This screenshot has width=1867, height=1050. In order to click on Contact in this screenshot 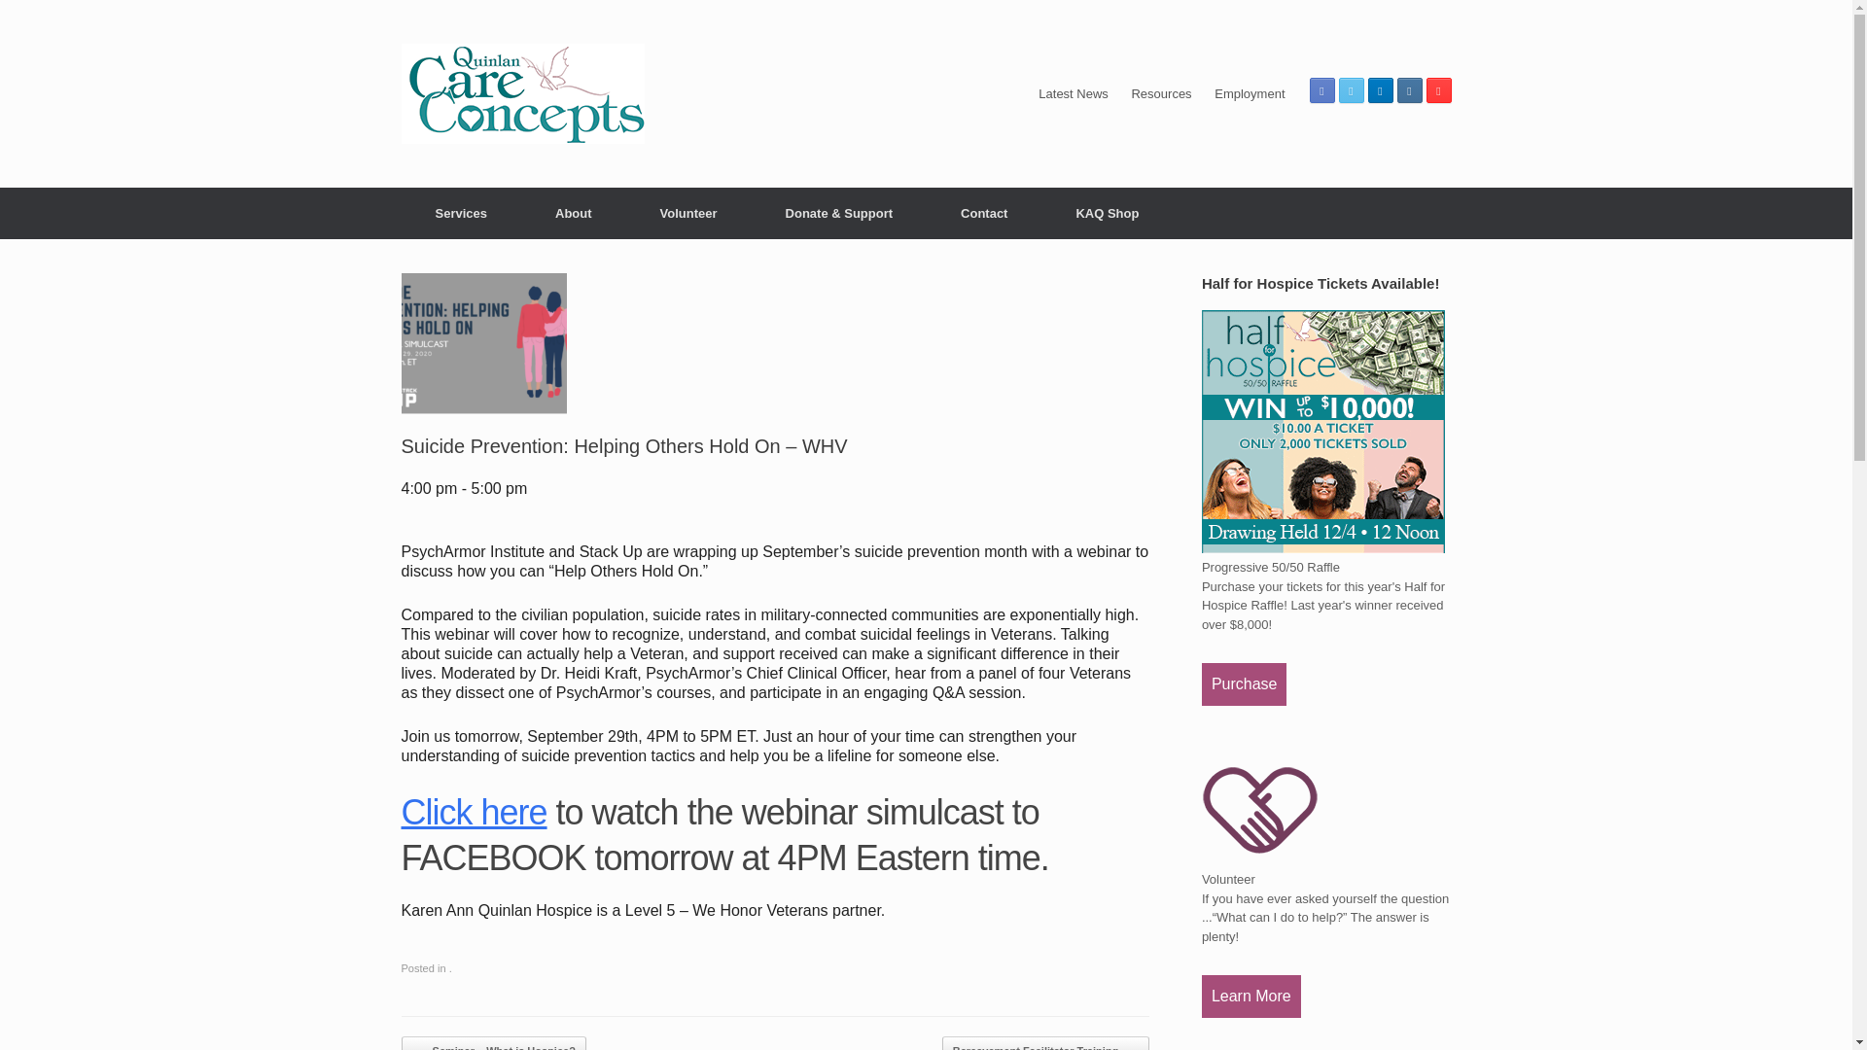, I will do `click(984, 214)`.